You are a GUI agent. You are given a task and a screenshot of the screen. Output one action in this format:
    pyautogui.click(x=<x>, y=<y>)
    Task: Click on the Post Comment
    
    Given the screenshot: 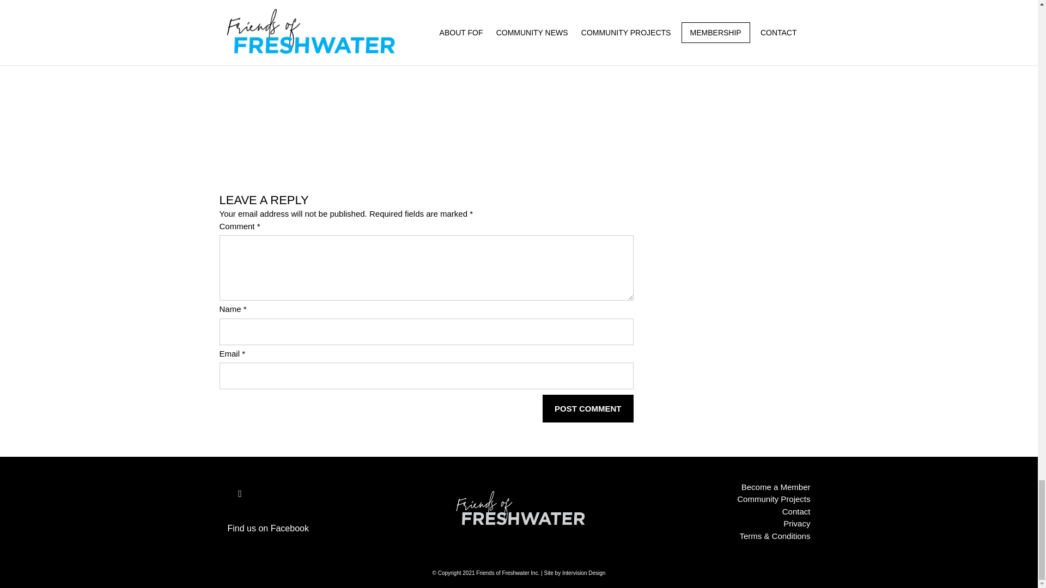 What is the action you would take?
    pyautogui.click(x=588, y=408)
    